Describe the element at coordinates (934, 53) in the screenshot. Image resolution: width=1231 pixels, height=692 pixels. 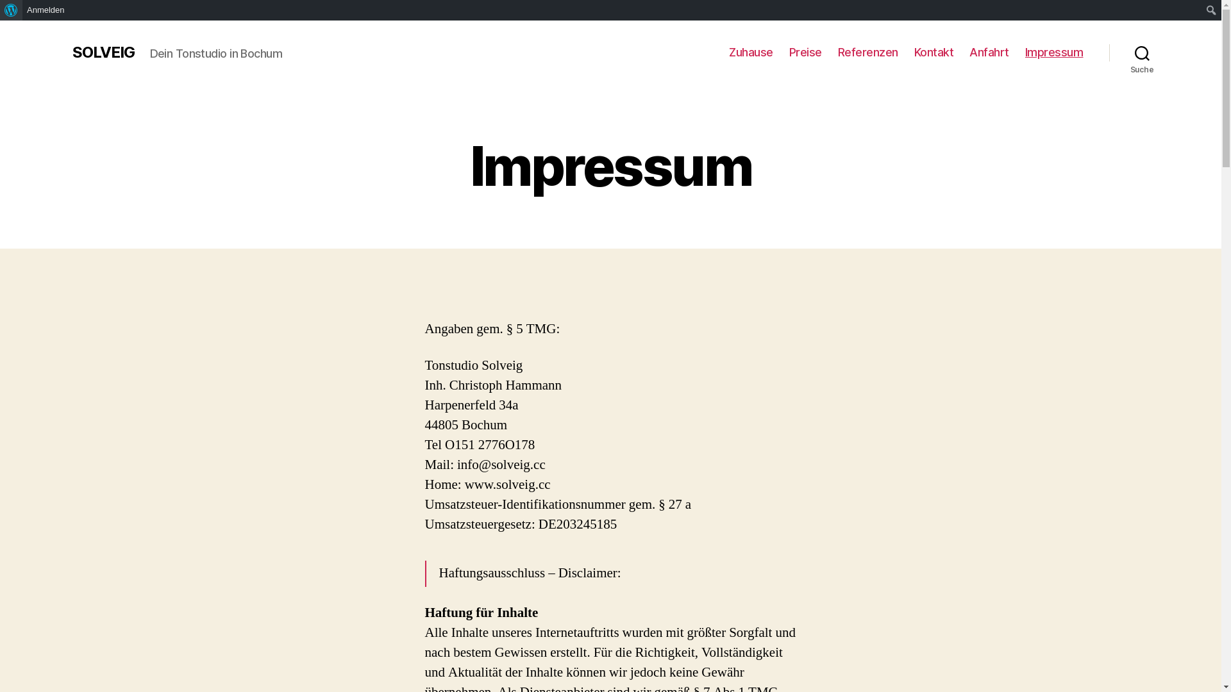
I see `Kontakt` at that location.